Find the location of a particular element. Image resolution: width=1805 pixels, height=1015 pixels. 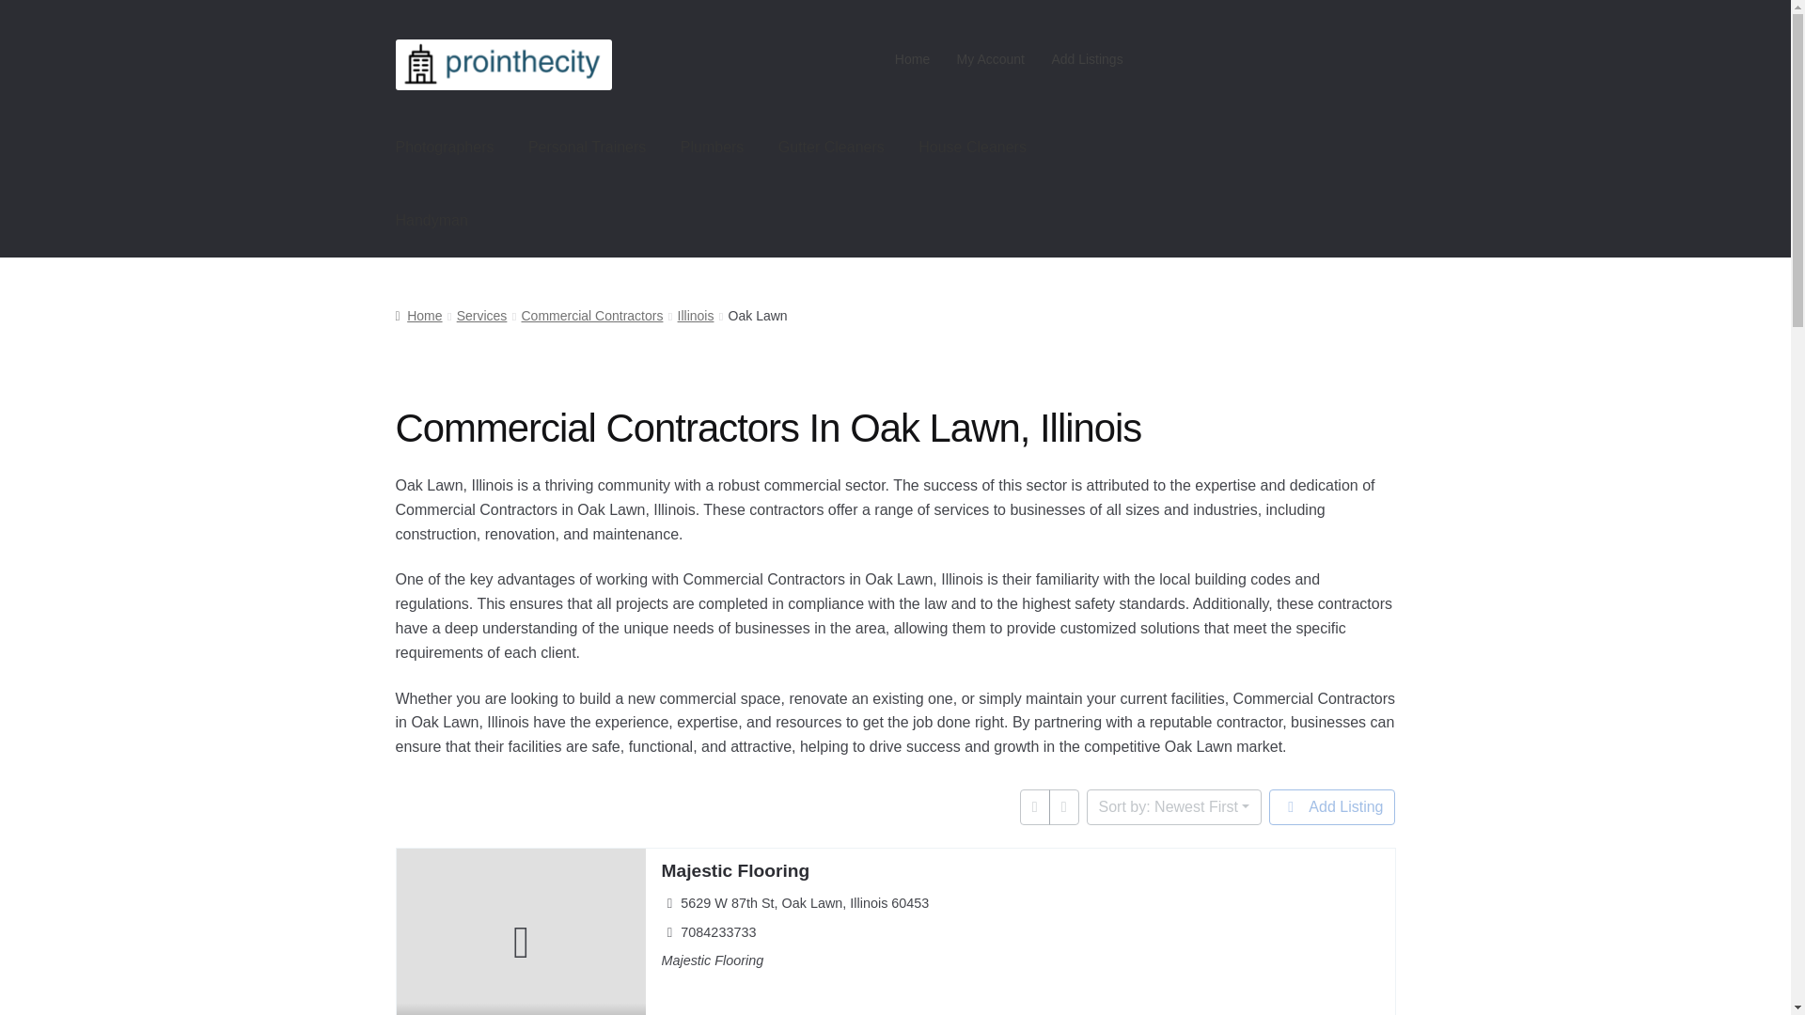

Home is located at coordinates (913, 59).